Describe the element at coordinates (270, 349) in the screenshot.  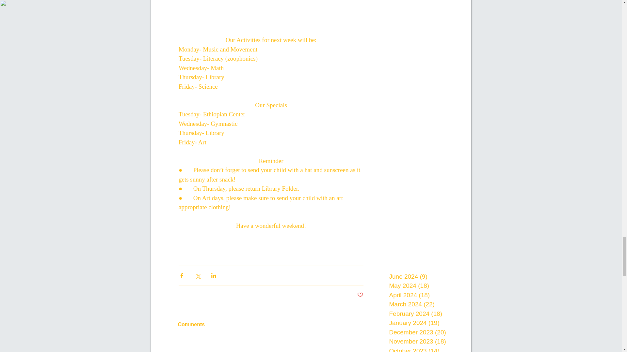
I see `Write a comment...` at that location.